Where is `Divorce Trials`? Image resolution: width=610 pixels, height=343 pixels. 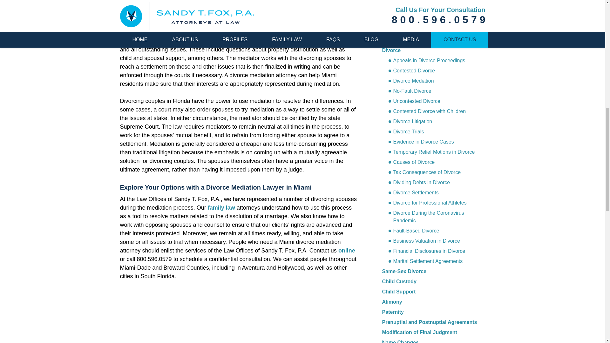 Divorce Trials is located at coordinates (406, 131).